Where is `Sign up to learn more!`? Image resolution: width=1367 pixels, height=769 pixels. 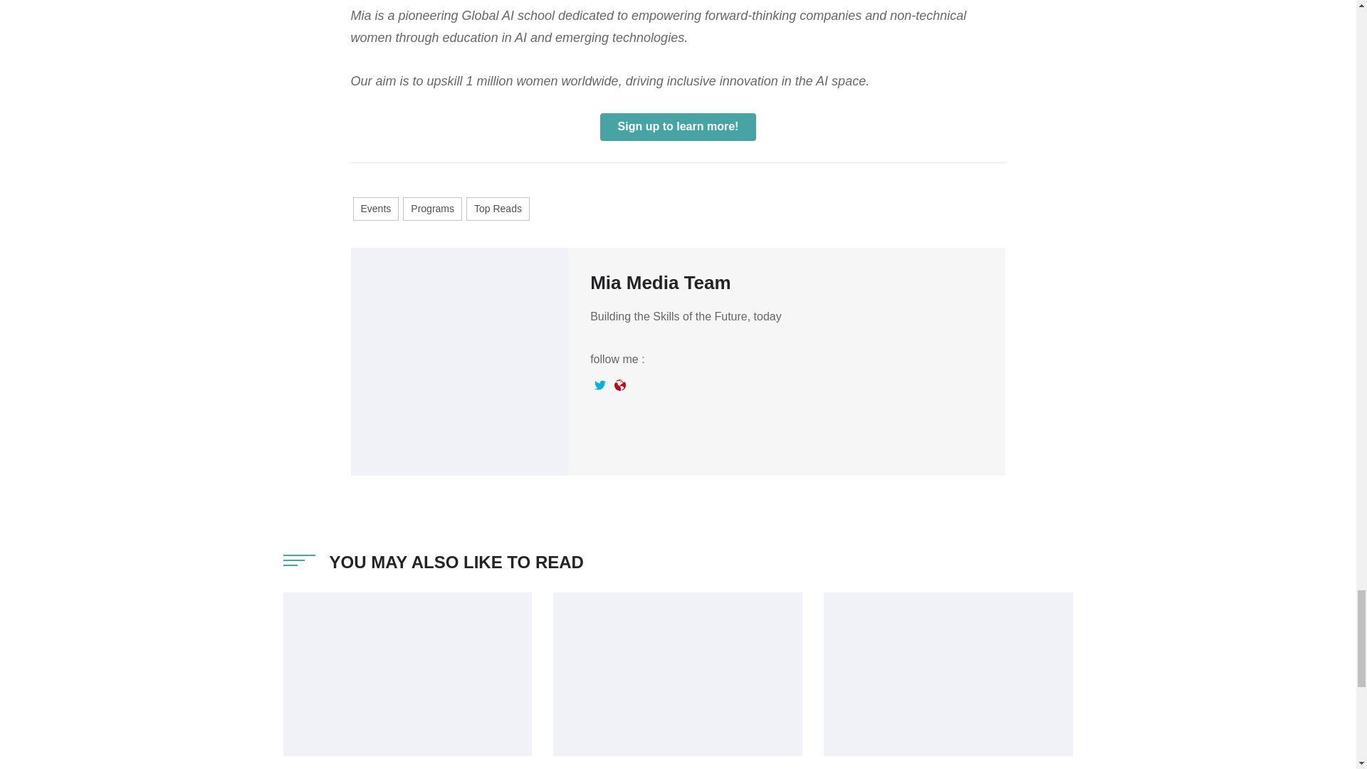
Sign up to learn more! is located at coordinates (678, 126).